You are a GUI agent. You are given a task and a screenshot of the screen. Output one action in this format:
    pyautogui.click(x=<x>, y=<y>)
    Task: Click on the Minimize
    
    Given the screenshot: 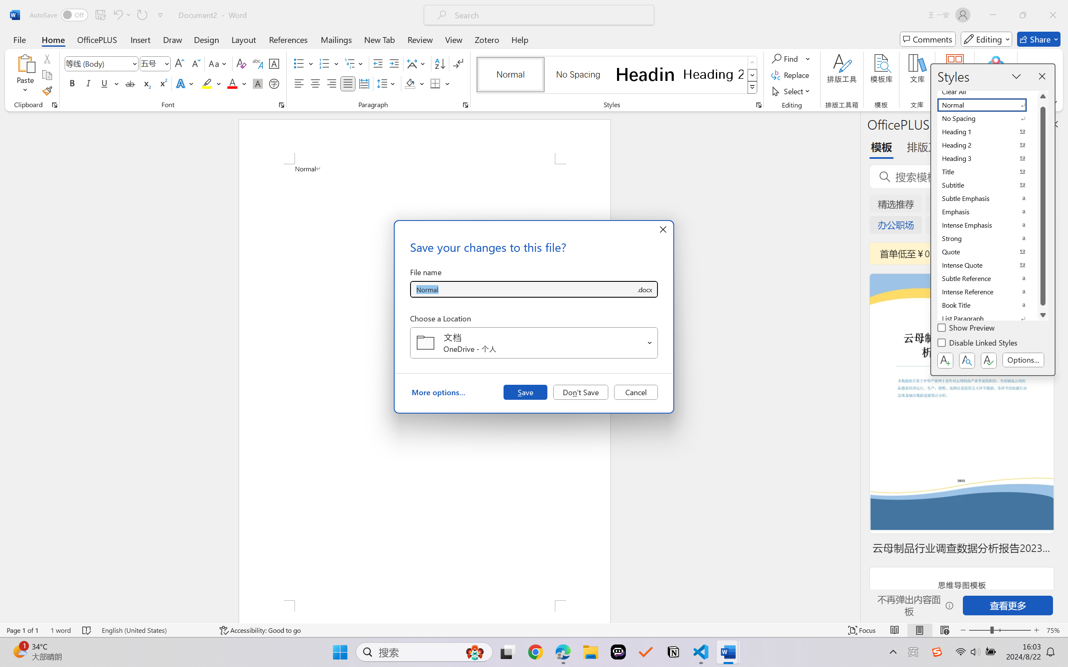 What is the action you would take?
    pyautogui.click(x=993, y=15)
    